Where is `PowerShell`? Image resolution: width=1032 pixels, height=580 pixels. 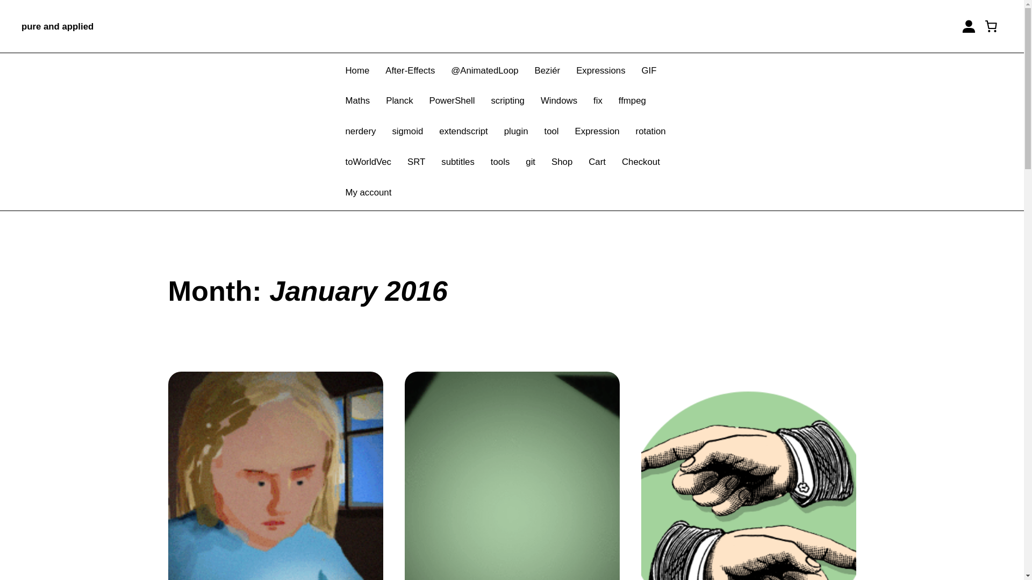
PowerShell is located at coordinates (451, 101).